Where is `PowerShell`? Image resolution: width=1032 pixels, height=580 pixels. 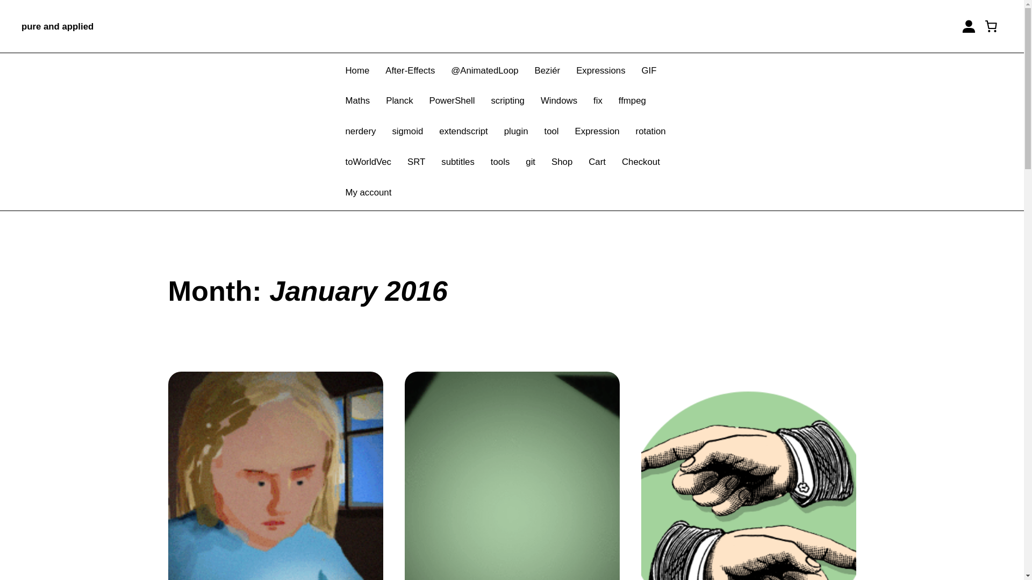
PowerShell is located at coordinates (451, 101).